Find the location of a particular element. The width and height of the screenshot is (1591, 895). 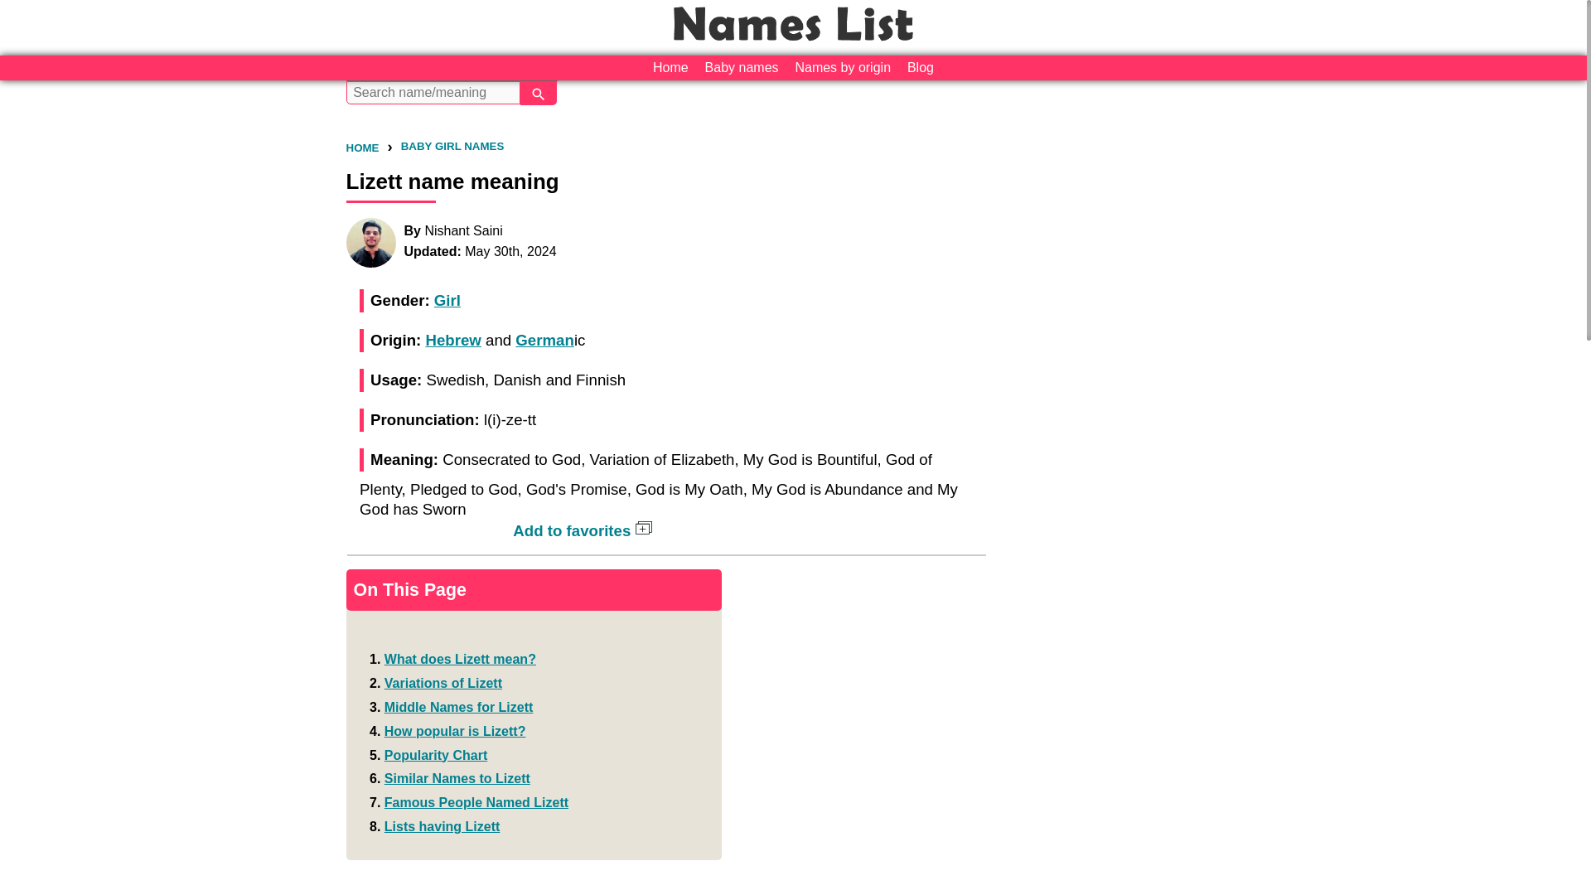

Famous People Named Lizett is located at coordinates (476, 802).